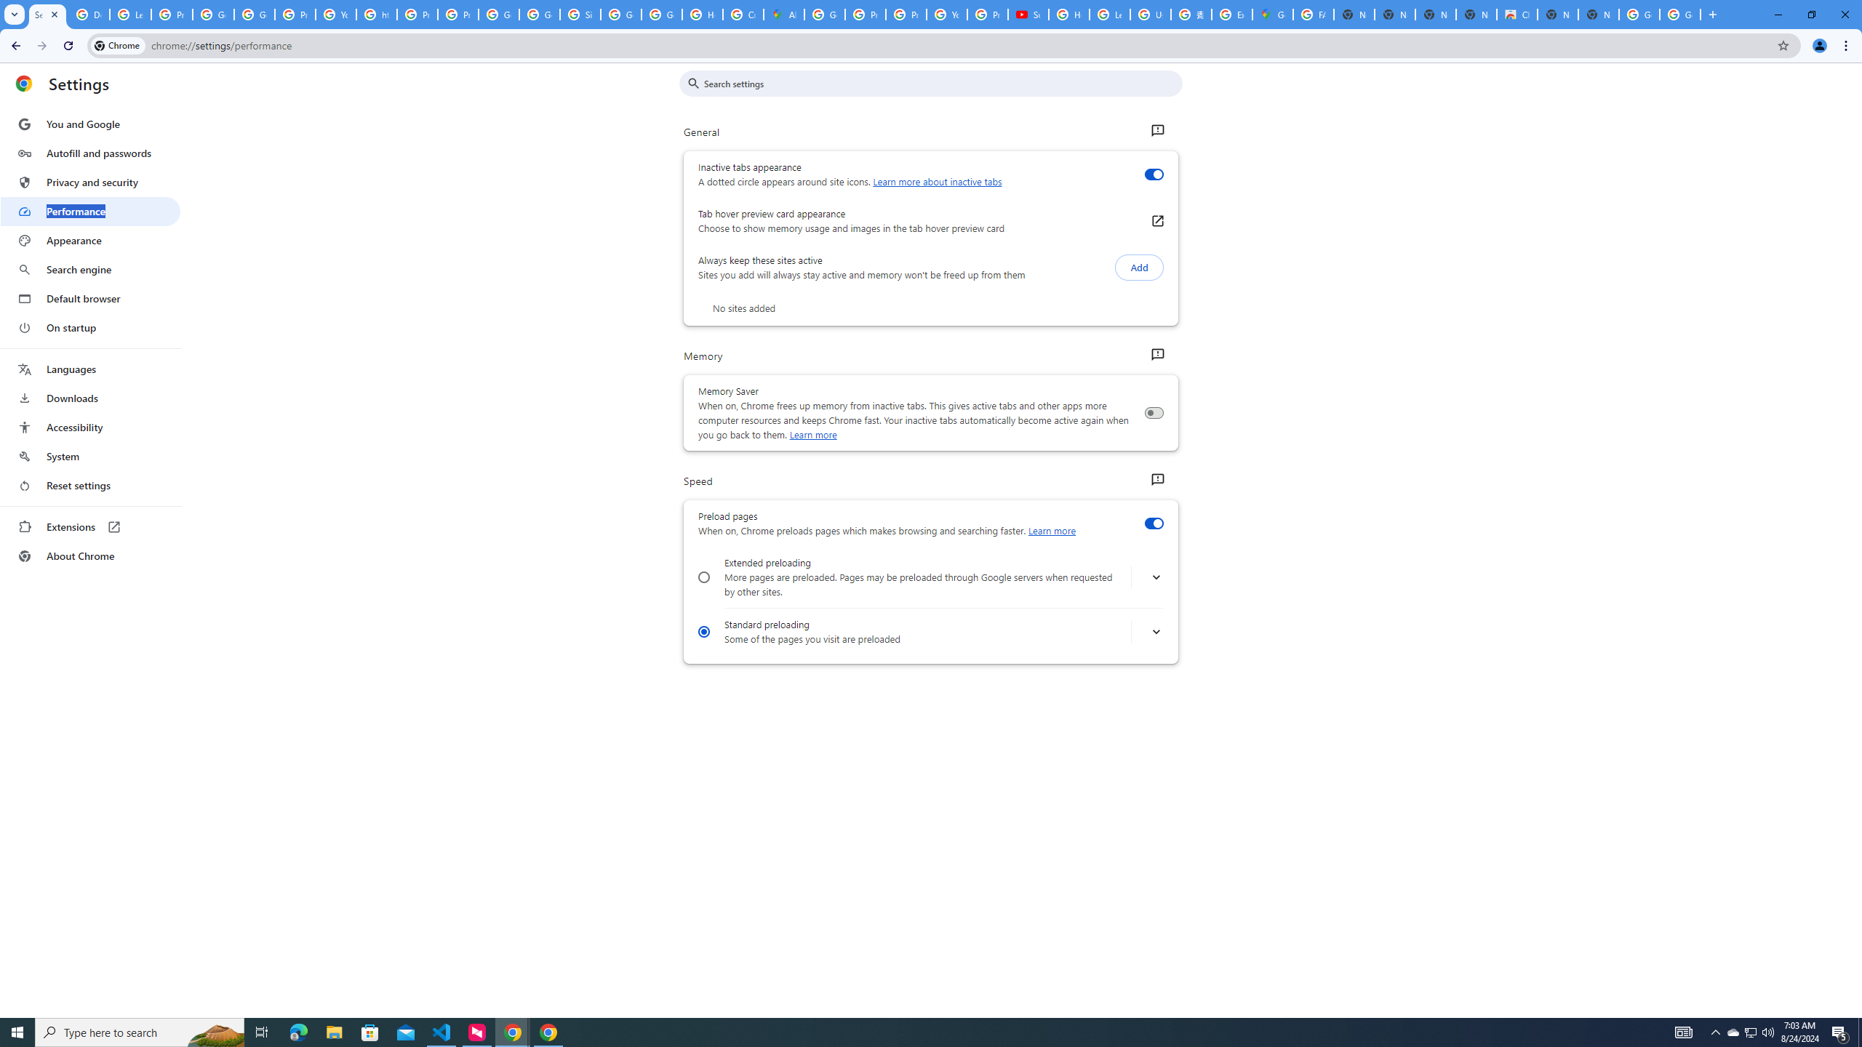 The width and height of the screenshot is (1862, 1047). What do you see at coordinates (1598, 15) in the screenshot?
I see `New Tab` at bounding box center [1598, 15].